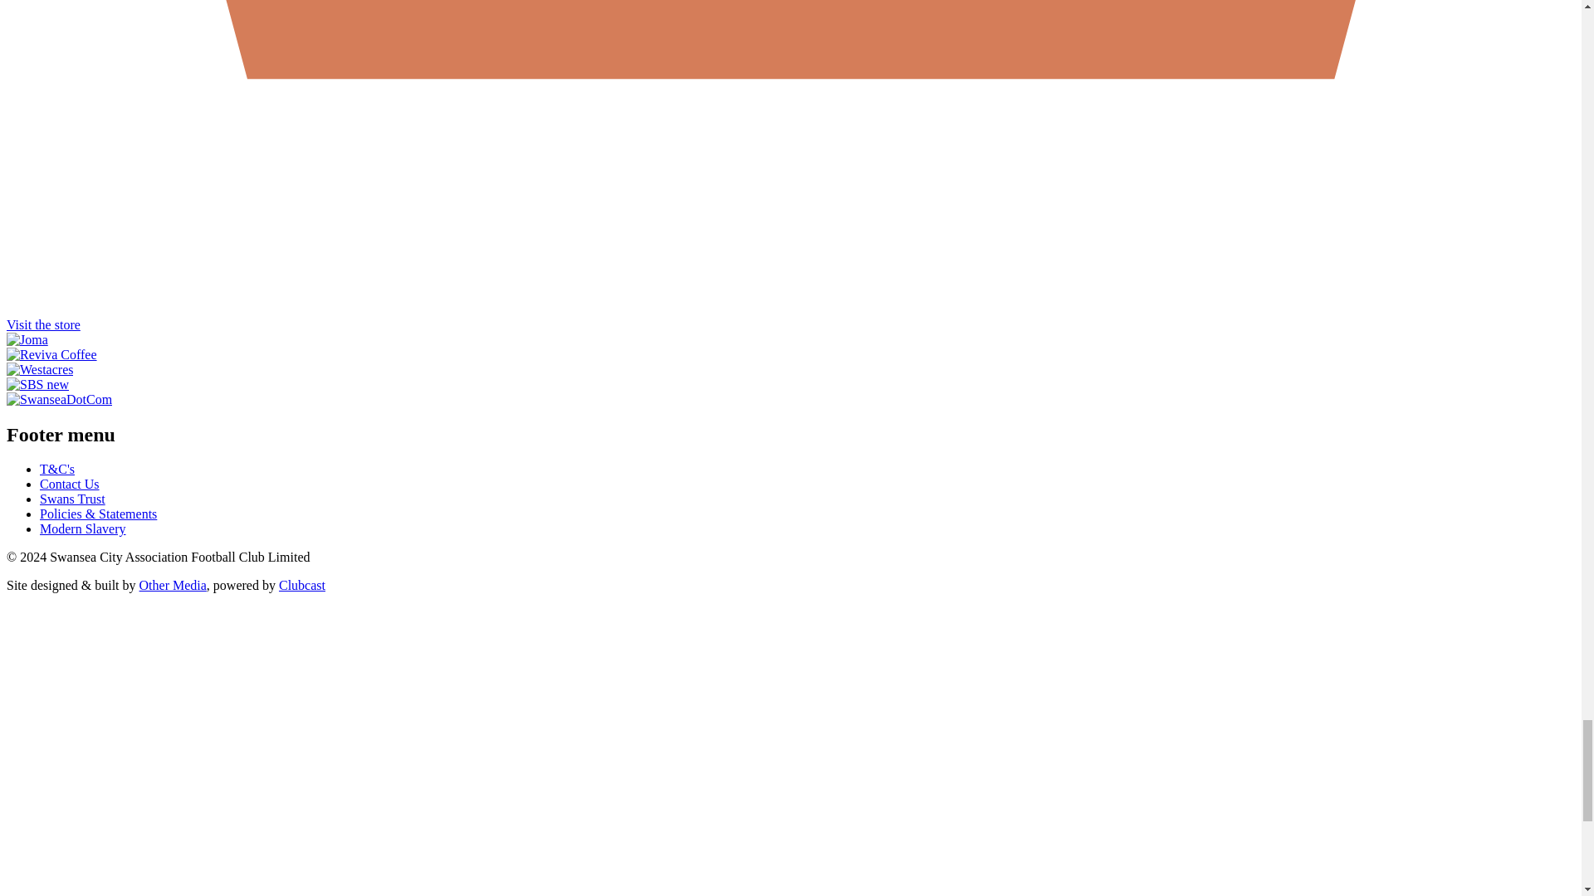 The width and height of the screenshot is (1594, 896). What do you see at coordinates (51, 355) in the screenshot?
I see `Swansea sponsor` at bounding box center [51, 355].